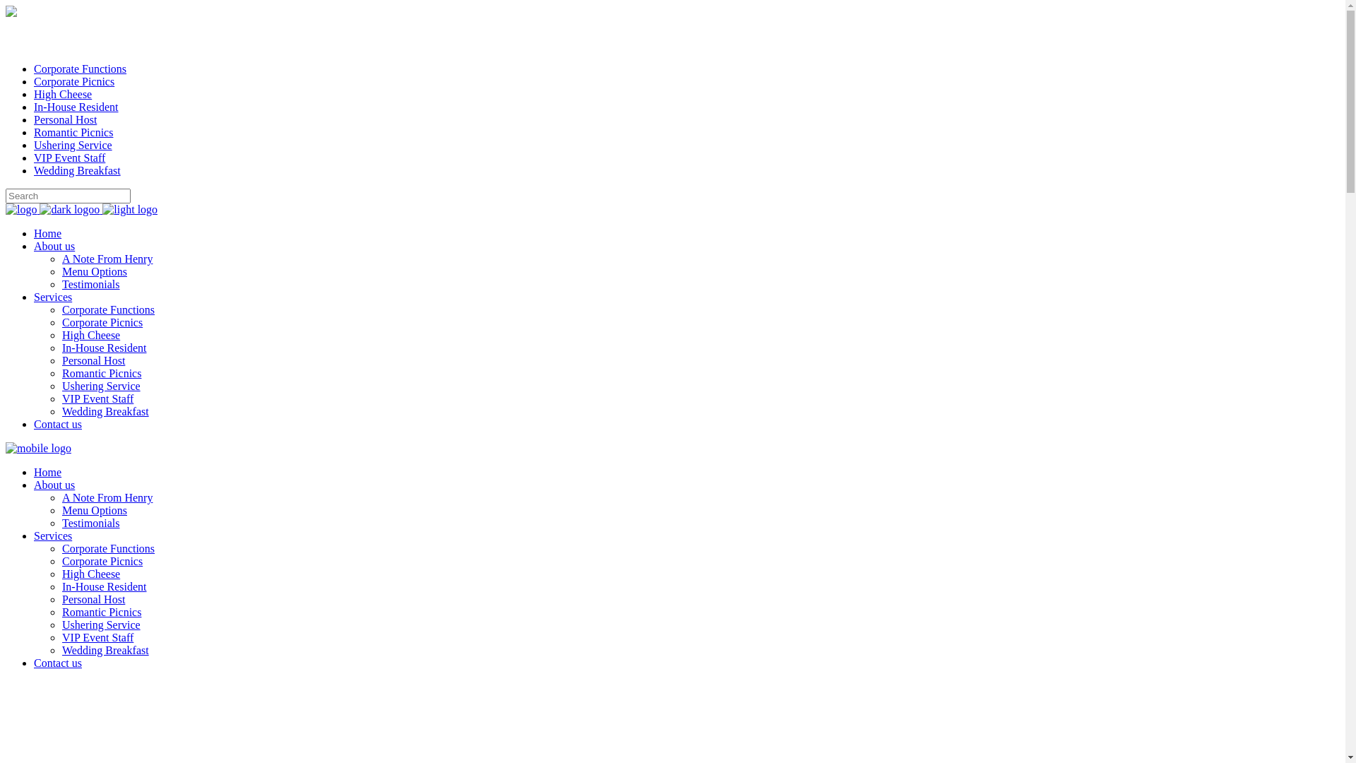  I want to click on In-House Resident, so click(76, 107).